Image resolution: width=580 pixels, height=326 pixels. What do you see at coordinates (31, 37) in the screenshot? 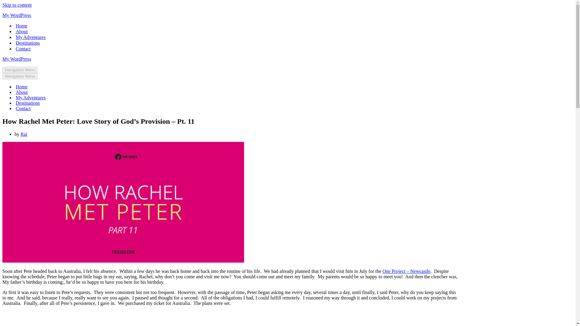
I see `My Adventures` at bounding box center [31, 37].